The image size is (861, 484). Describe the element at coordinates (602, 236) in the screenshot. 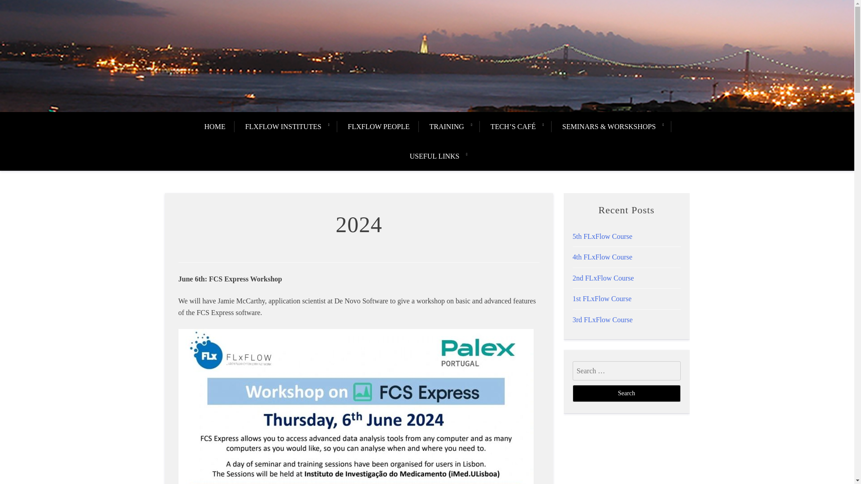

I see `5th FLxFlow Course` at that location.